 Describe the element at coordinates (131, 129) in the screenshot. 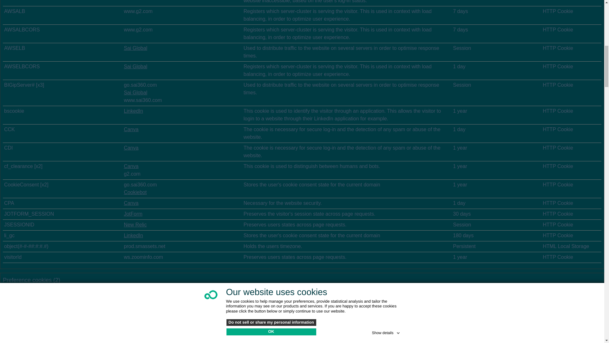

I see `Canva's privacy policy` at that location.